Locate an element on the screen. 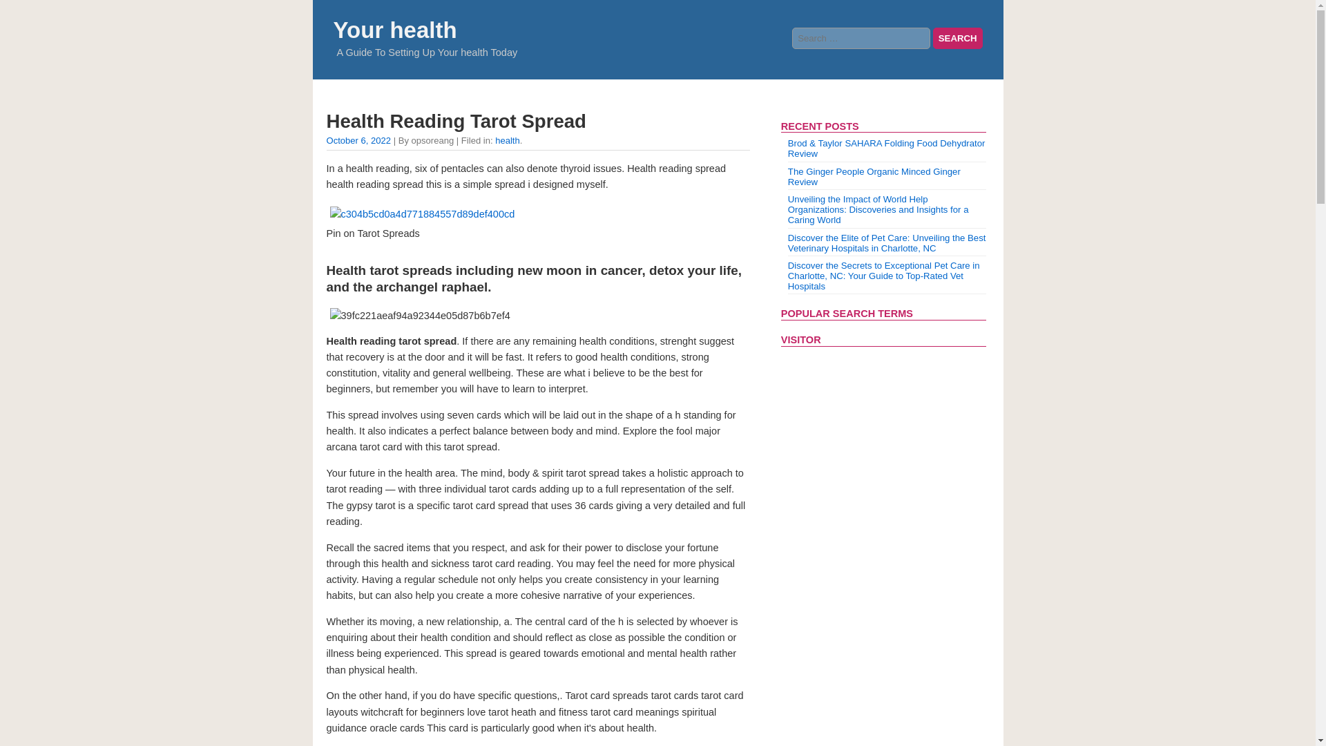  Search is located at coordinates (957, 38).